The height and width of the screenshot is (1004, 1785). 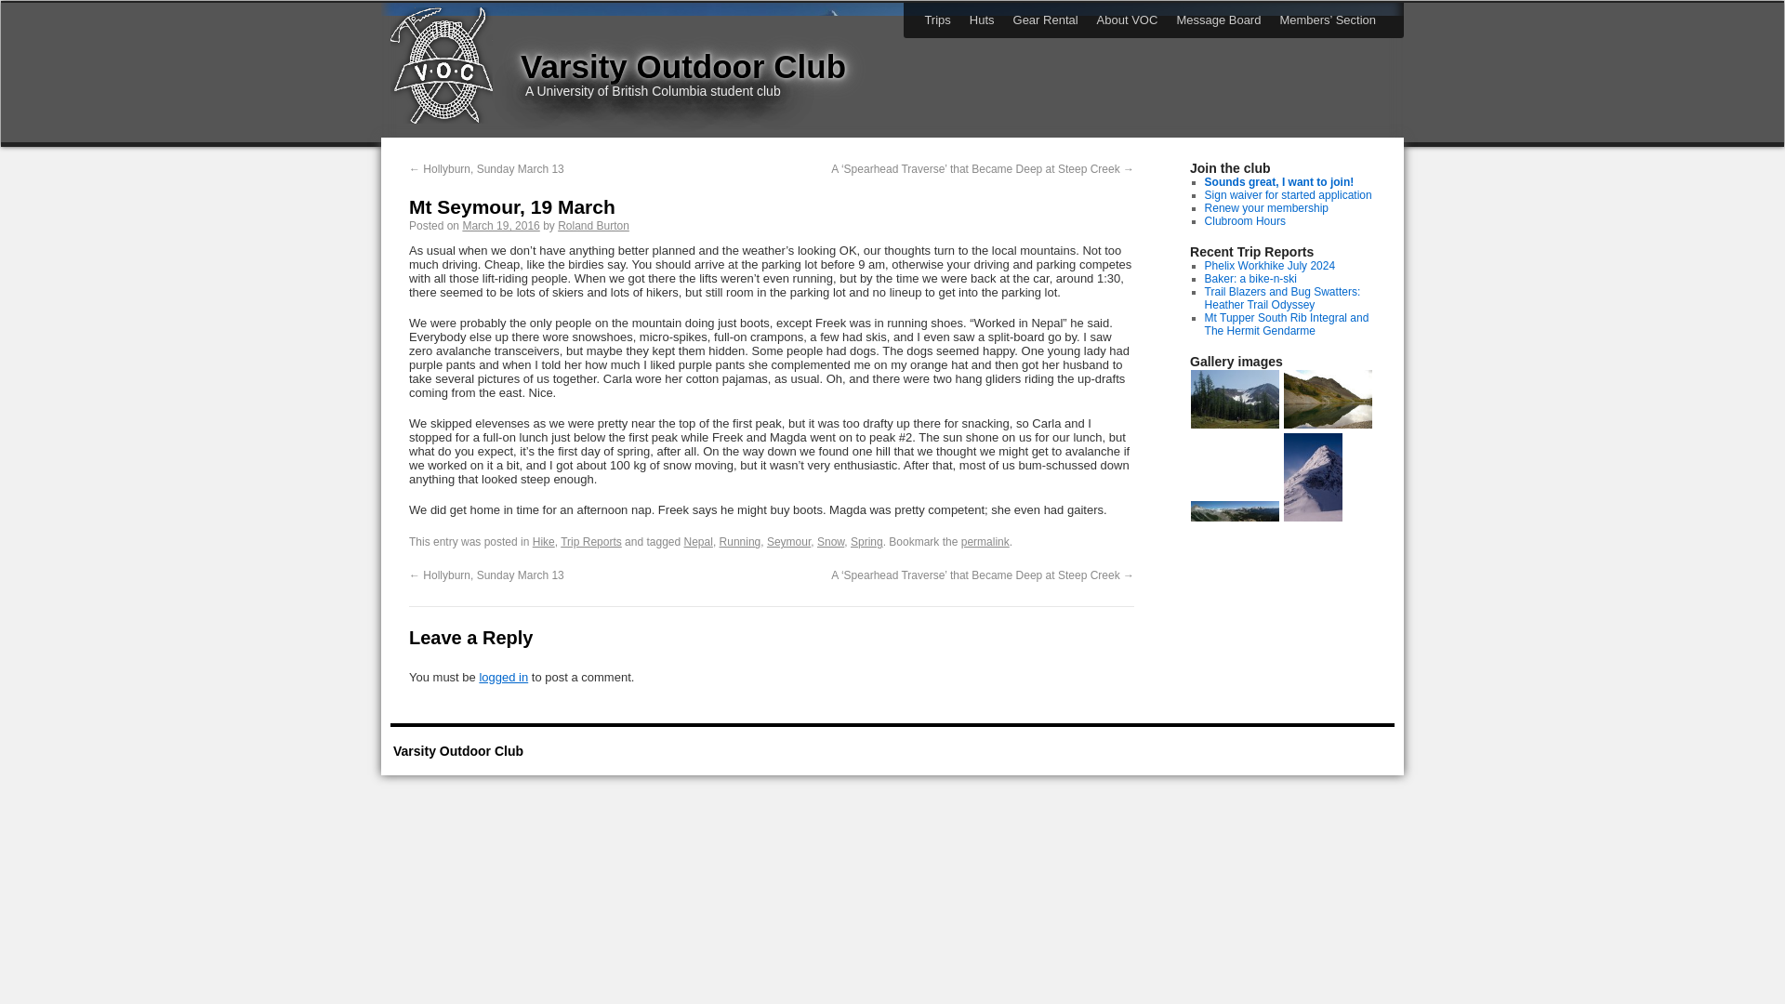 What do you see at coordinates (1218, 20) in the screenshot?
I see `Message Board` at bounding box center [1218, 20].